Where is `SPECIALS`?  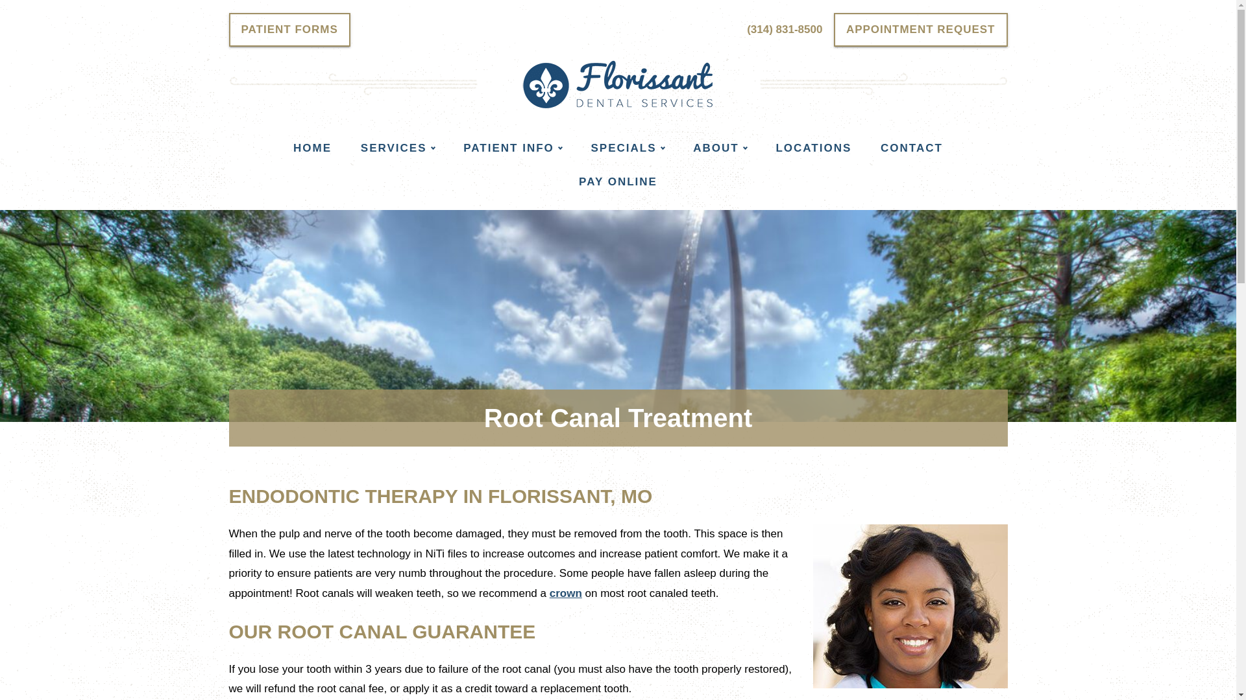
SPECIALS is located at coordinates (627, 148).